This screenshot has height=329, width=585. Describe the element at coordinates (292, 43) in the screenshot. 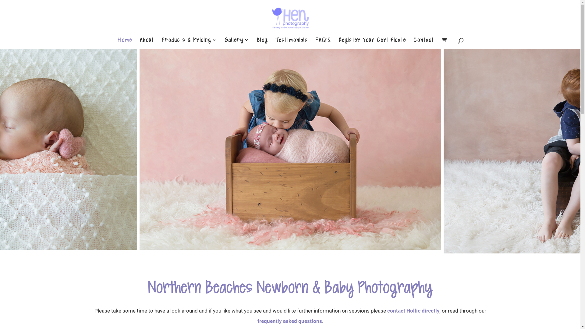

I see `Testimonials` at that location.